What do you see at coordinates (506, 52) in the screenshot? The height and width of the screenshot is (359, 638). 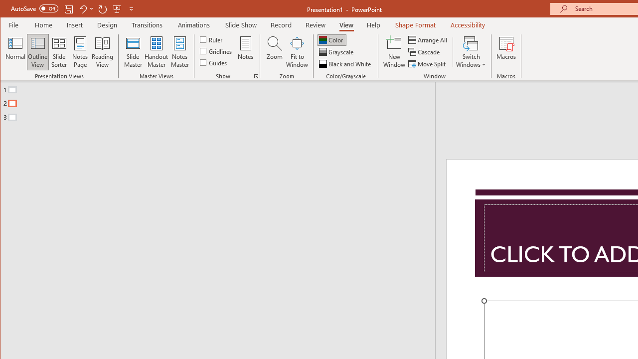 I see `Macros` at bounding box center [506, 52].